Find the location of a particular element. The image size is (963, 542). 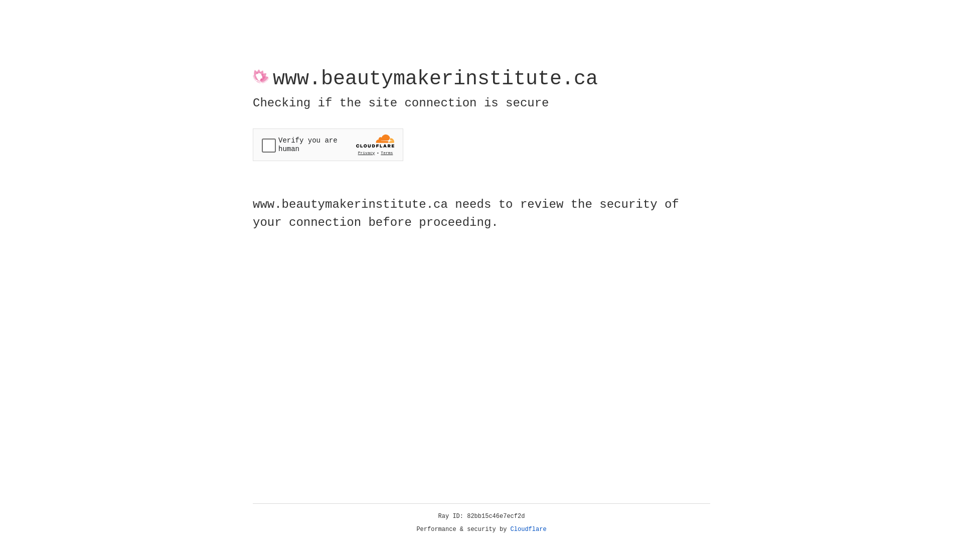

Cloudflare is located at coordinates (529, 529).